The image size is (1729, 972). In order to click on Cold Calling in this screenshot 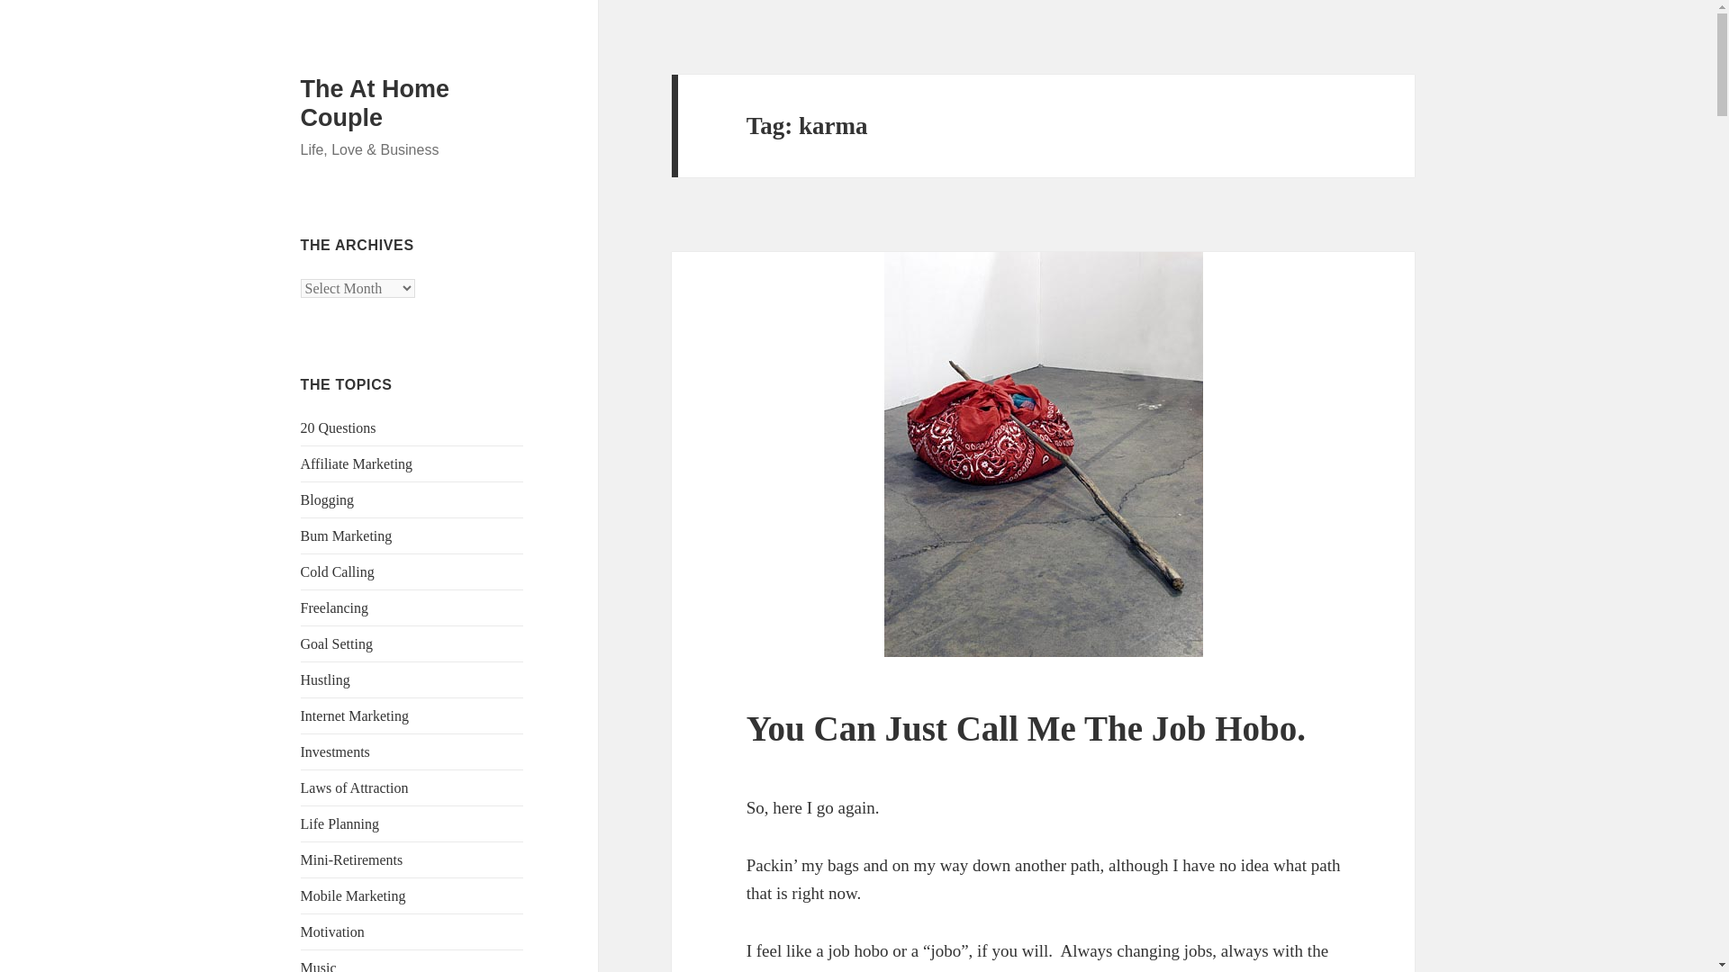, I will do `click(338, 571)`.